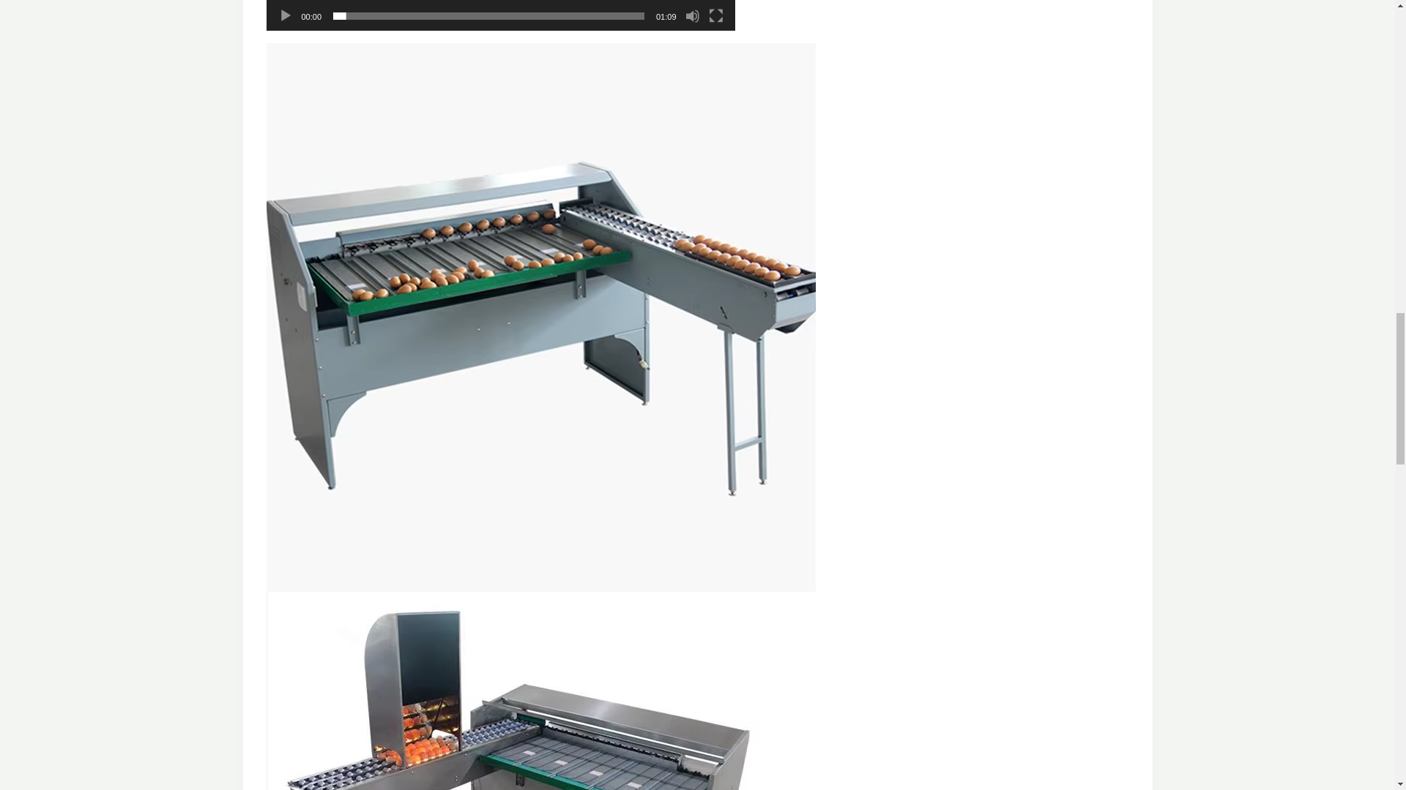 The height and width of the screenshot is (790, 1406). Describe the element at coordinates (286, 16) in the screenshot. I see `Play` at that location.